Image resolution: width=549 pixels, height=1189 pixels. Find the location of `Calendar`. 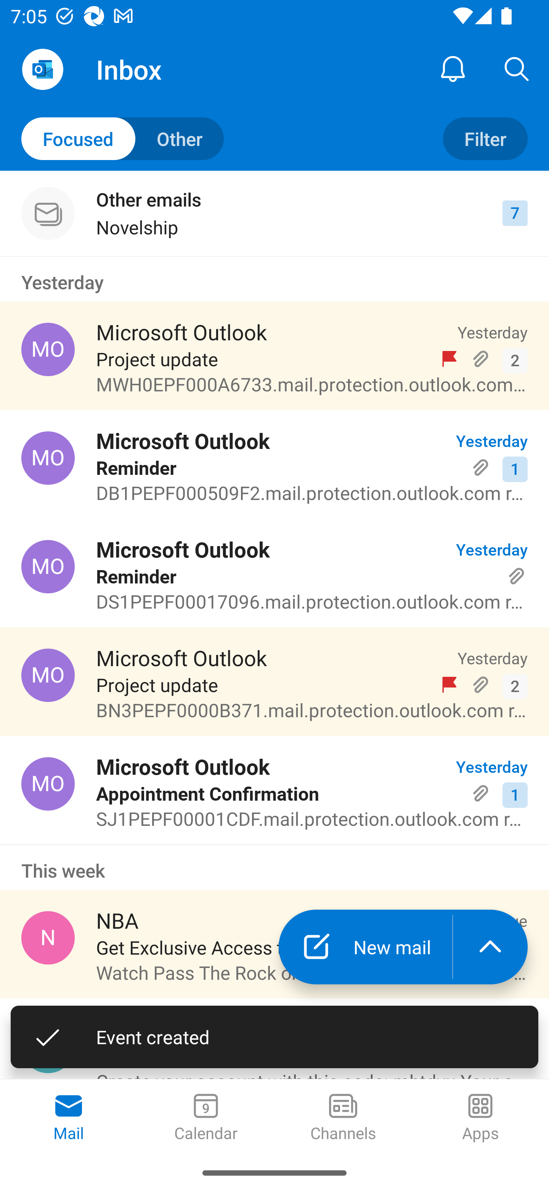

Calendar is located at coordinates (206, 1118).